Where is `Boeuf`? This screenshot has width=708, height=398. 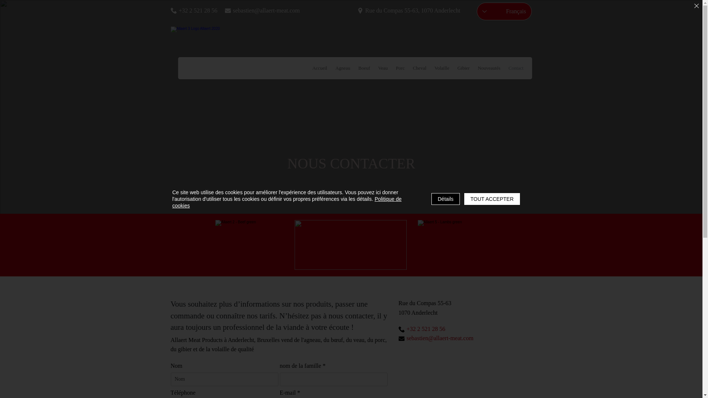 Boeuf is located at coordinates (364, 68).